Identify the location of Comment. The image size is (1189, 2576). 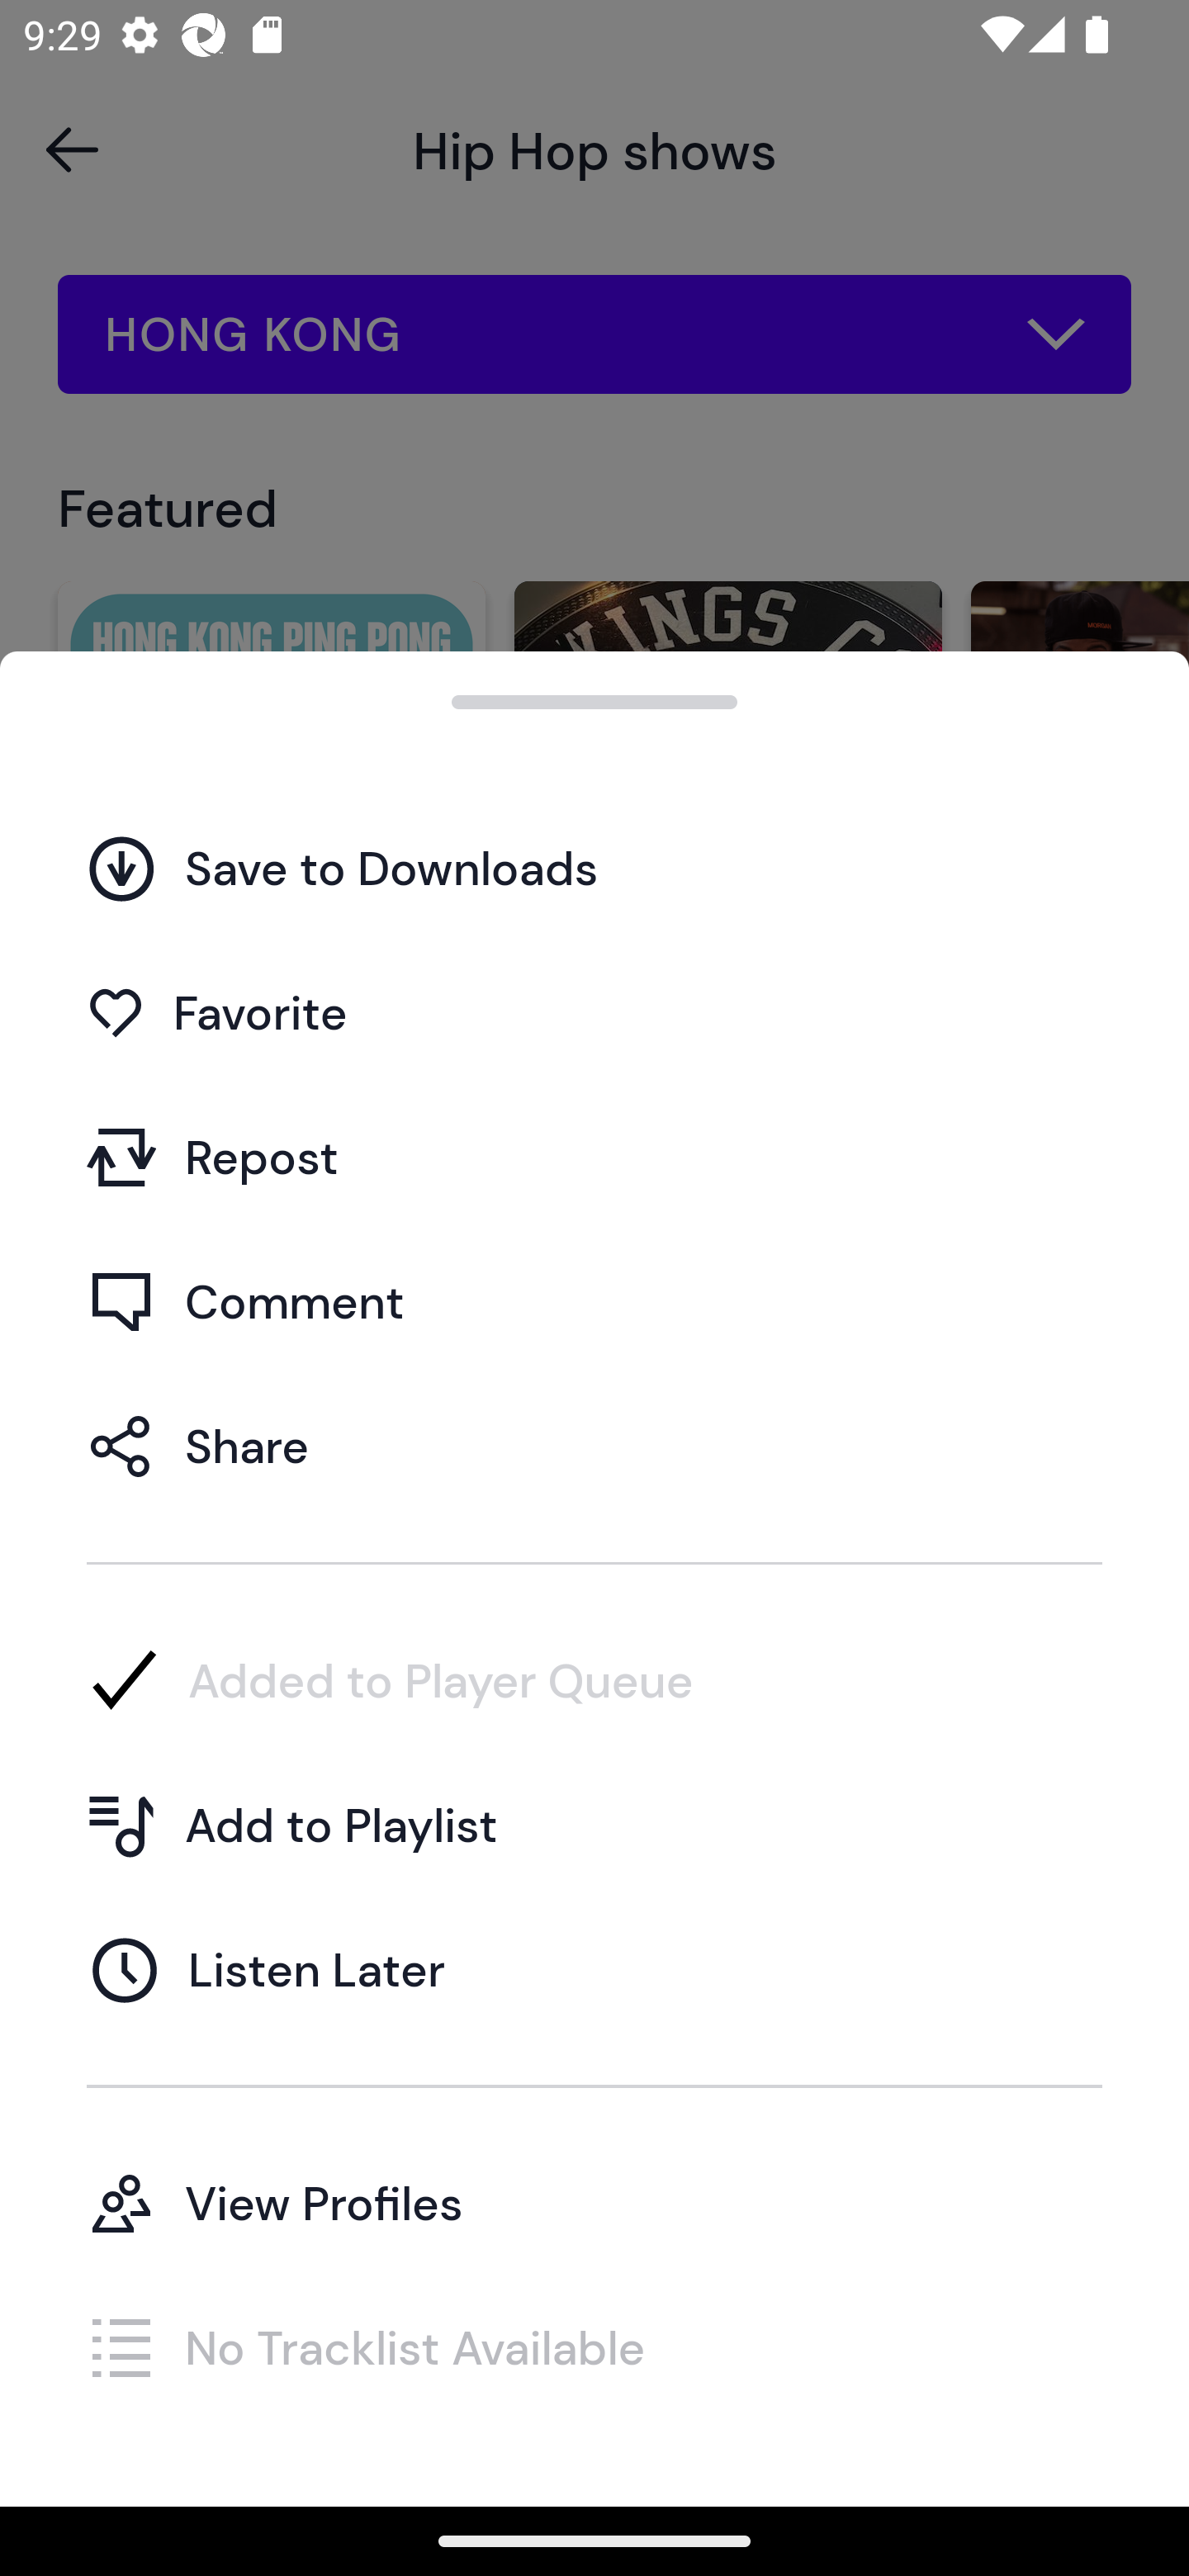
(594, 1300).